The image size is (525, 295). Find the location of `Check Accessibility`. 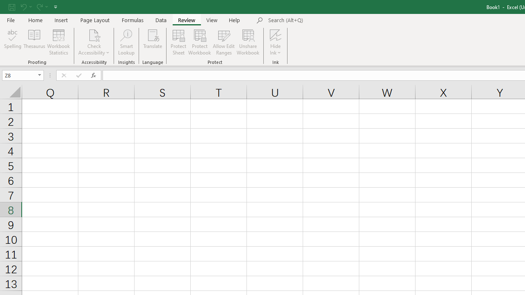

Check Accessibility is located at coordinates (94, 42).